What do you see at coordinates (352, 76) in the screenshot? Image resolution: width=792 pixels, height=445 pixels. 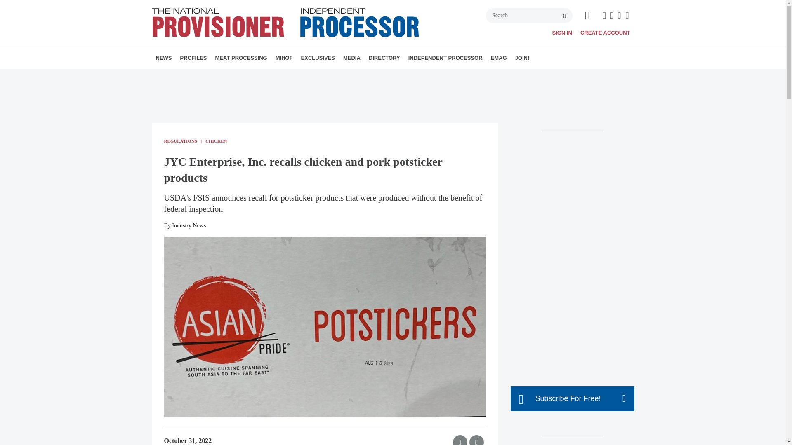 I see `EVENTS` at bounding box center [352, 76].